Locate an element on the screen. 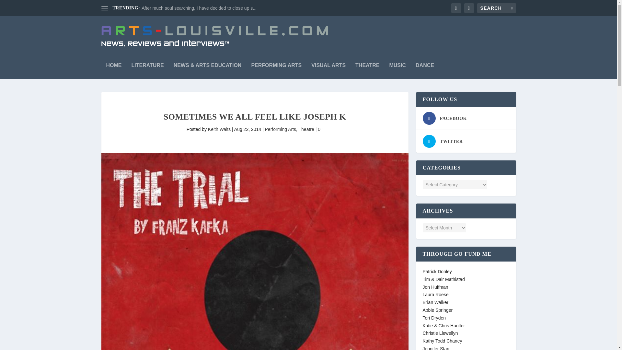 Image resolution: width=622 pixels, height=350 pixels. Search for: is located at coordinates (496, 8).